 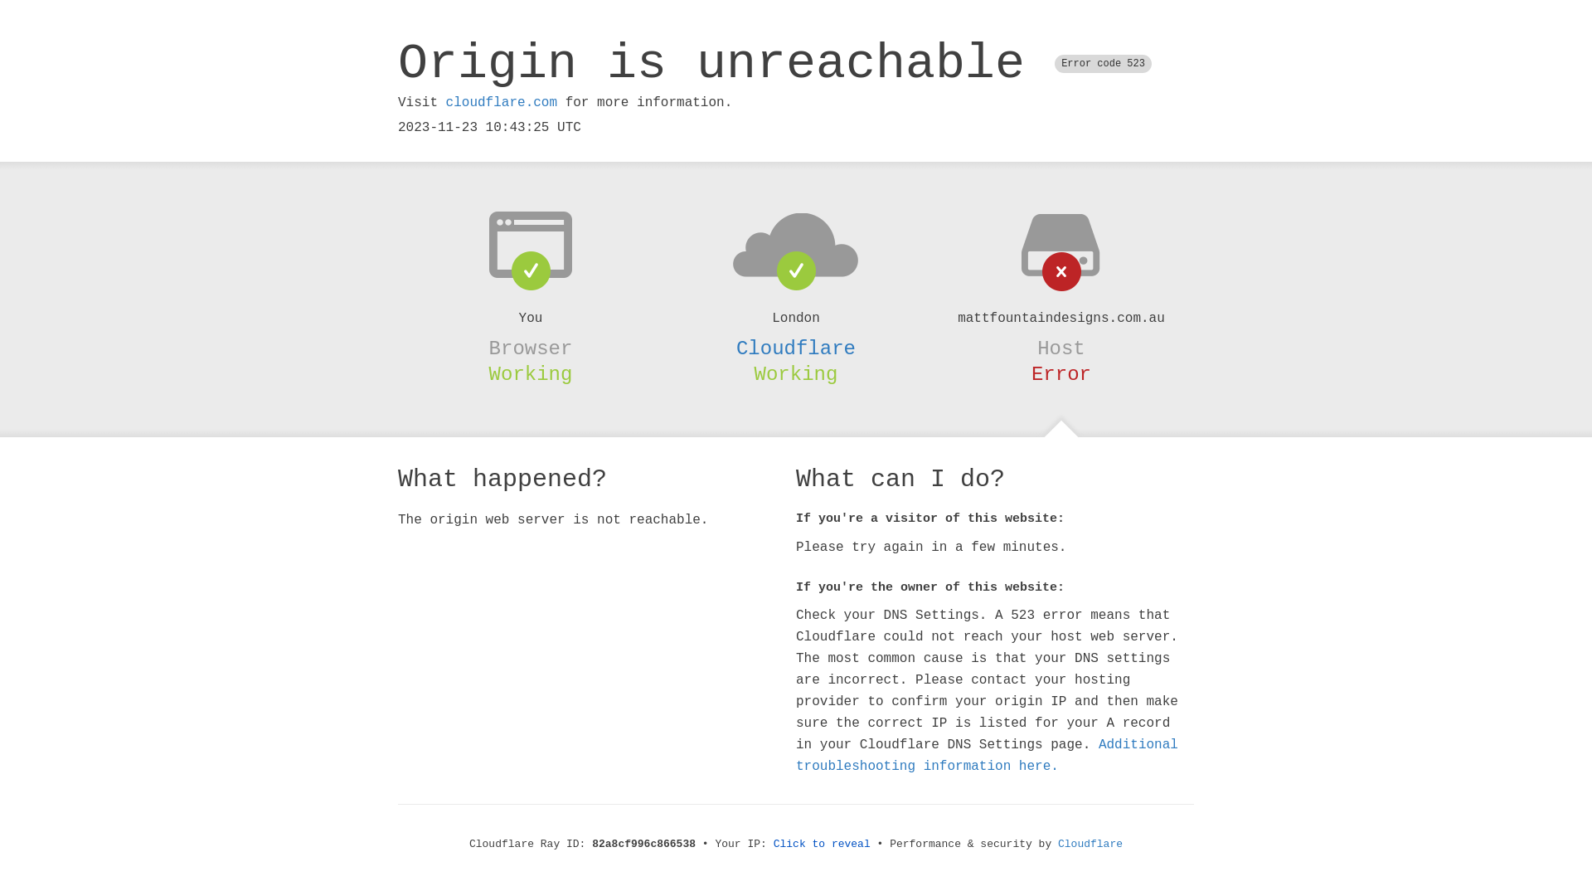 What do you see at coordinates (1090, 845) in the screenshot?
I see `Cloudflare` at bounding box center [1090, 845].